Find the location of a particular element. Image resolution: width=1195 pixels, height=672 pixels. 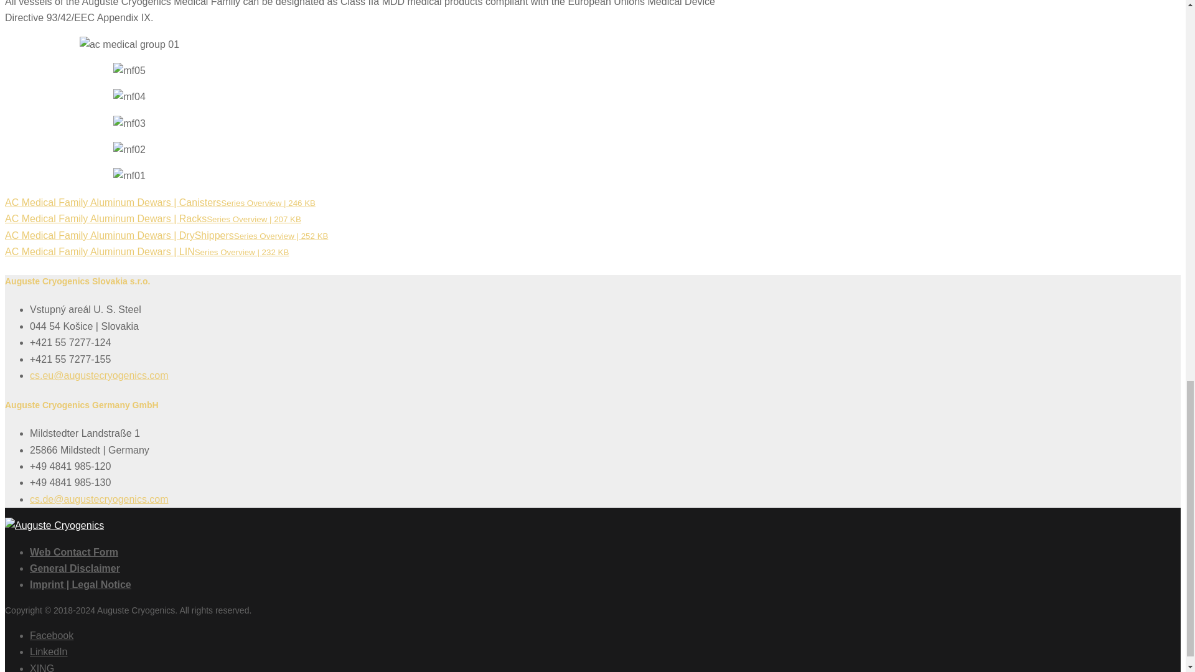

LinkedIn is located at coordinates (49, 651).